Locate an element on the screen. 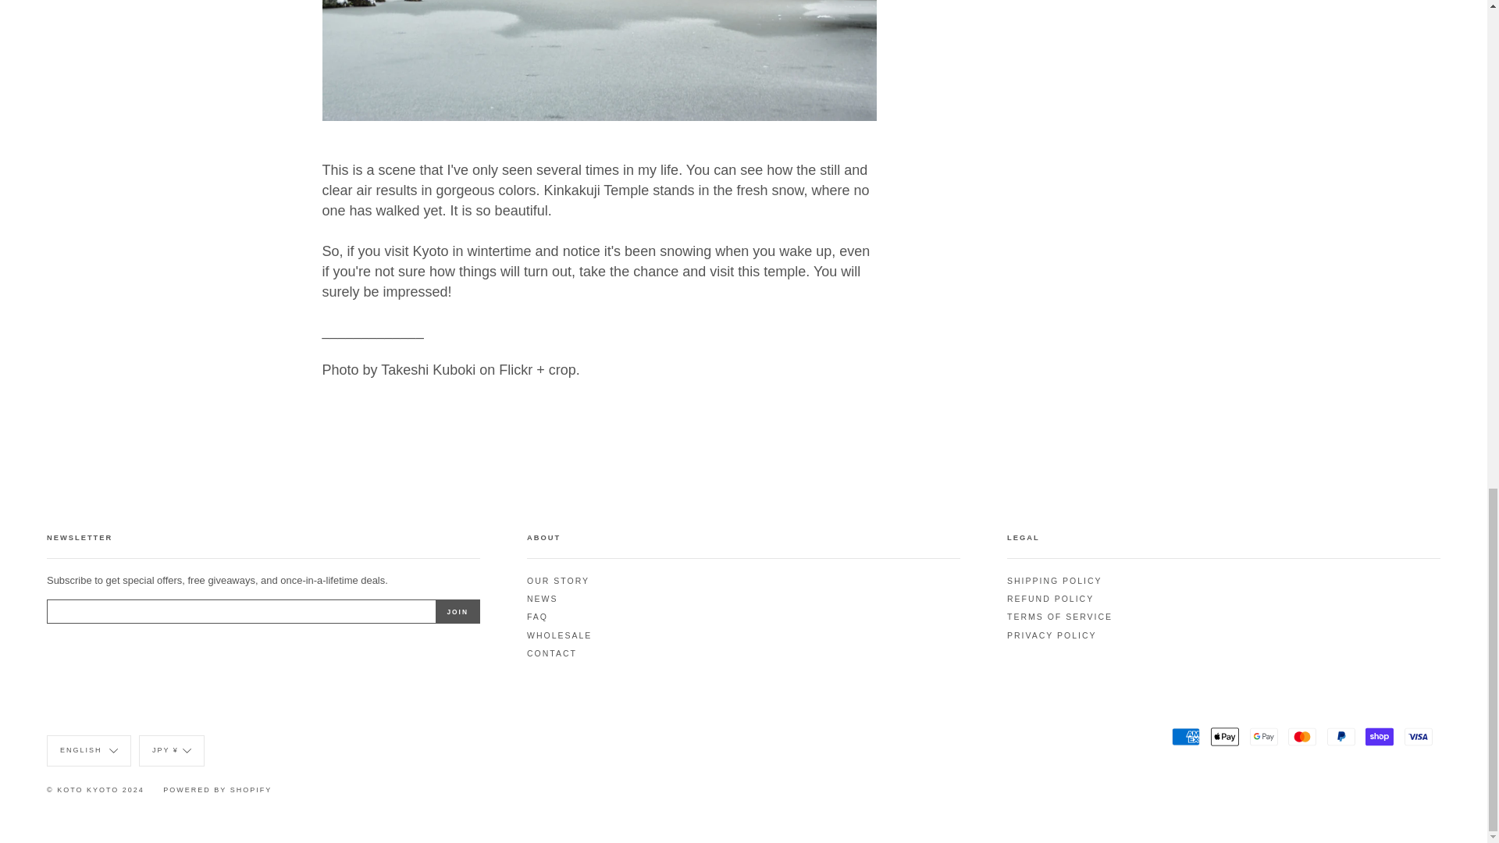 This screenshot has height=843, width=1499. PayPal is located at coordinates (1341, 737).